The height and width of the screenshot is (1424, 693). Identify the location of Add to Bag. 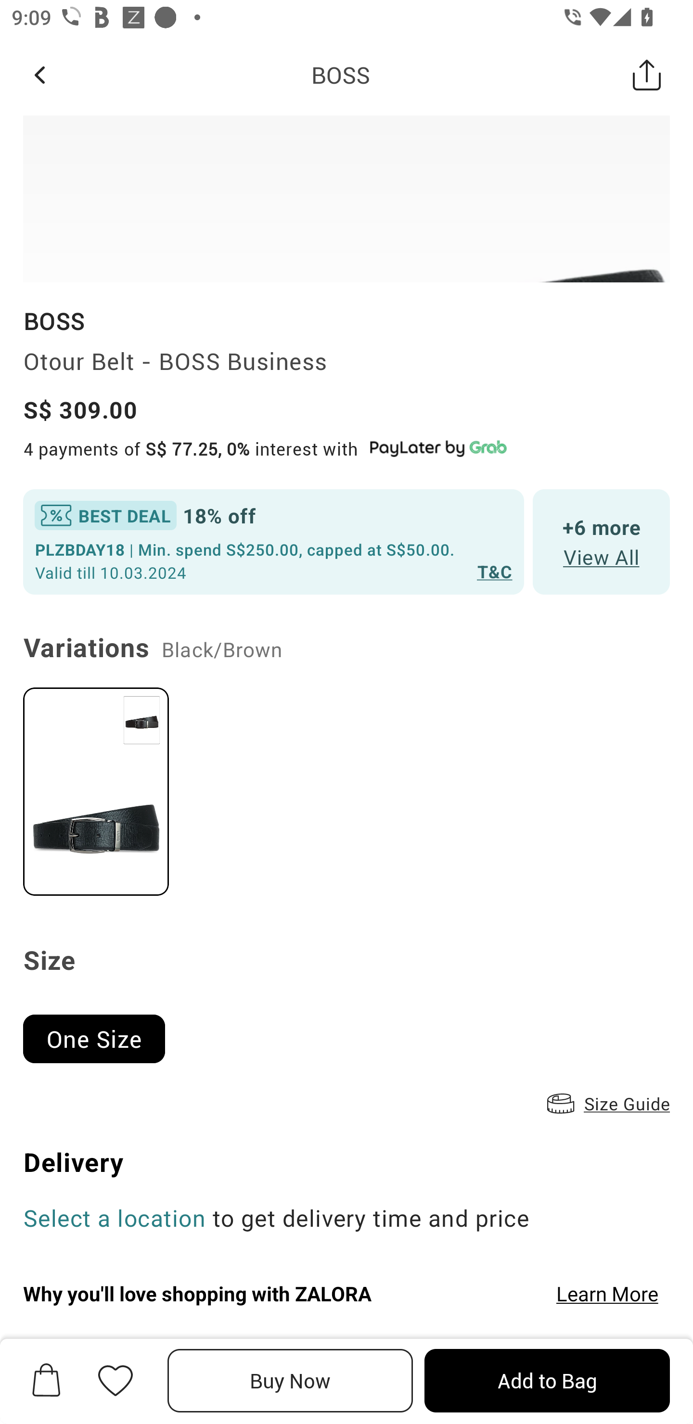
(547, 1381).